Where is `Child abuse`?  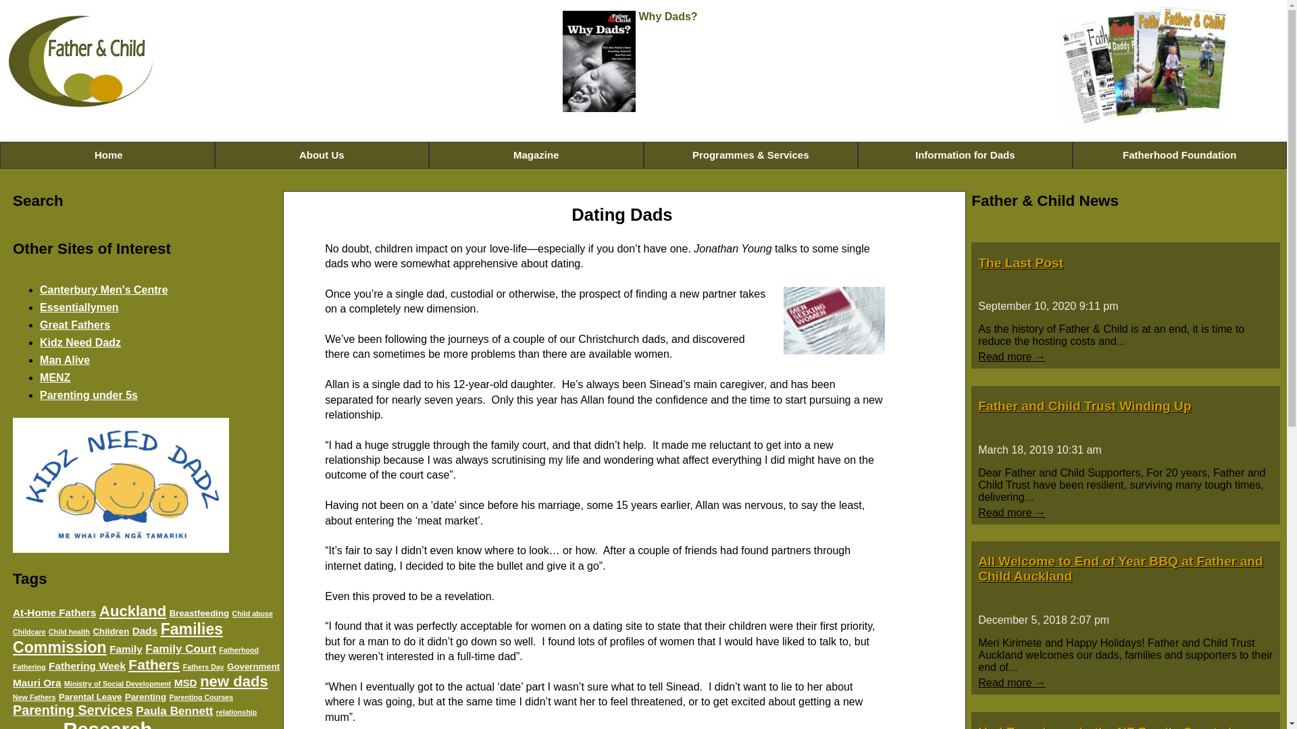 Child abuse is located at coordinates (252, 613).